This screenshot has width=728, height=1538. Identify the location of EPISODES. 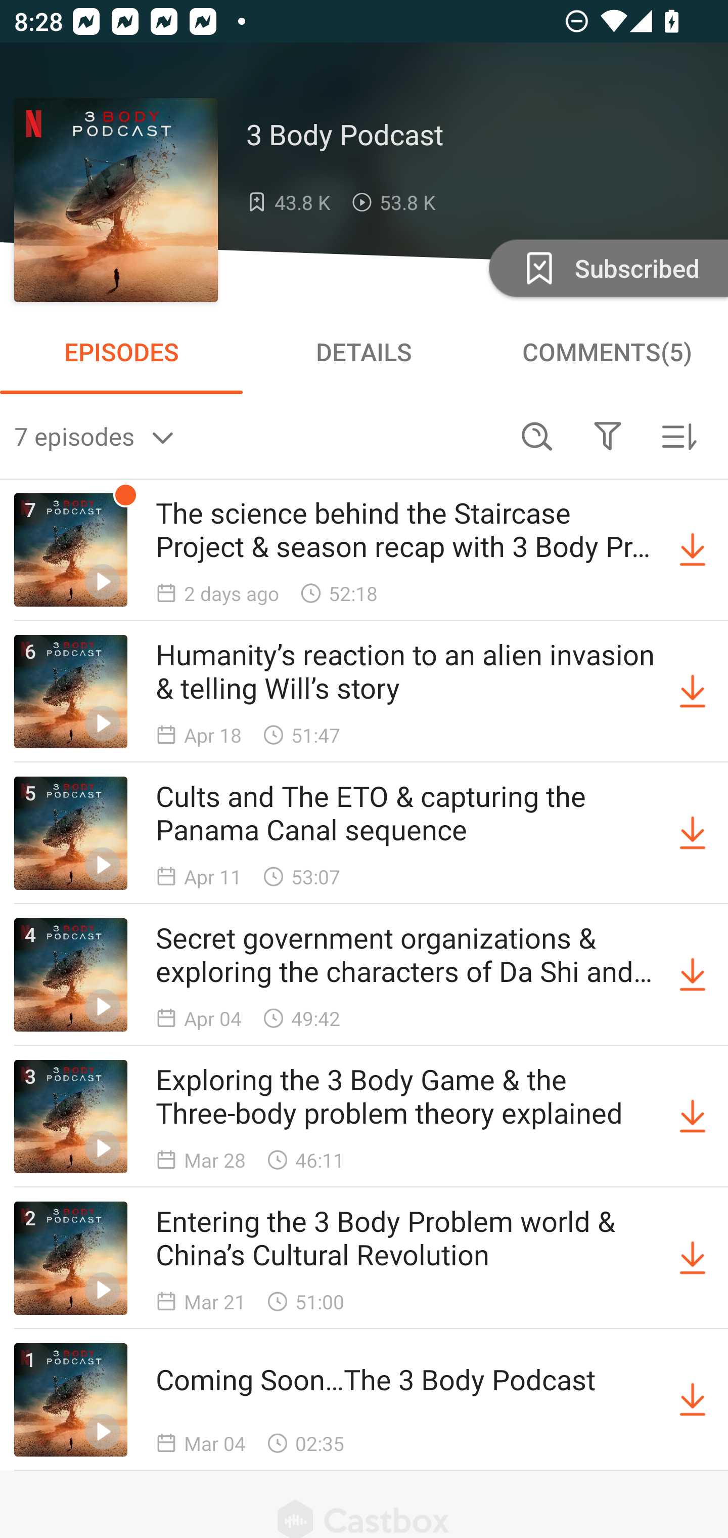
(121, 351).